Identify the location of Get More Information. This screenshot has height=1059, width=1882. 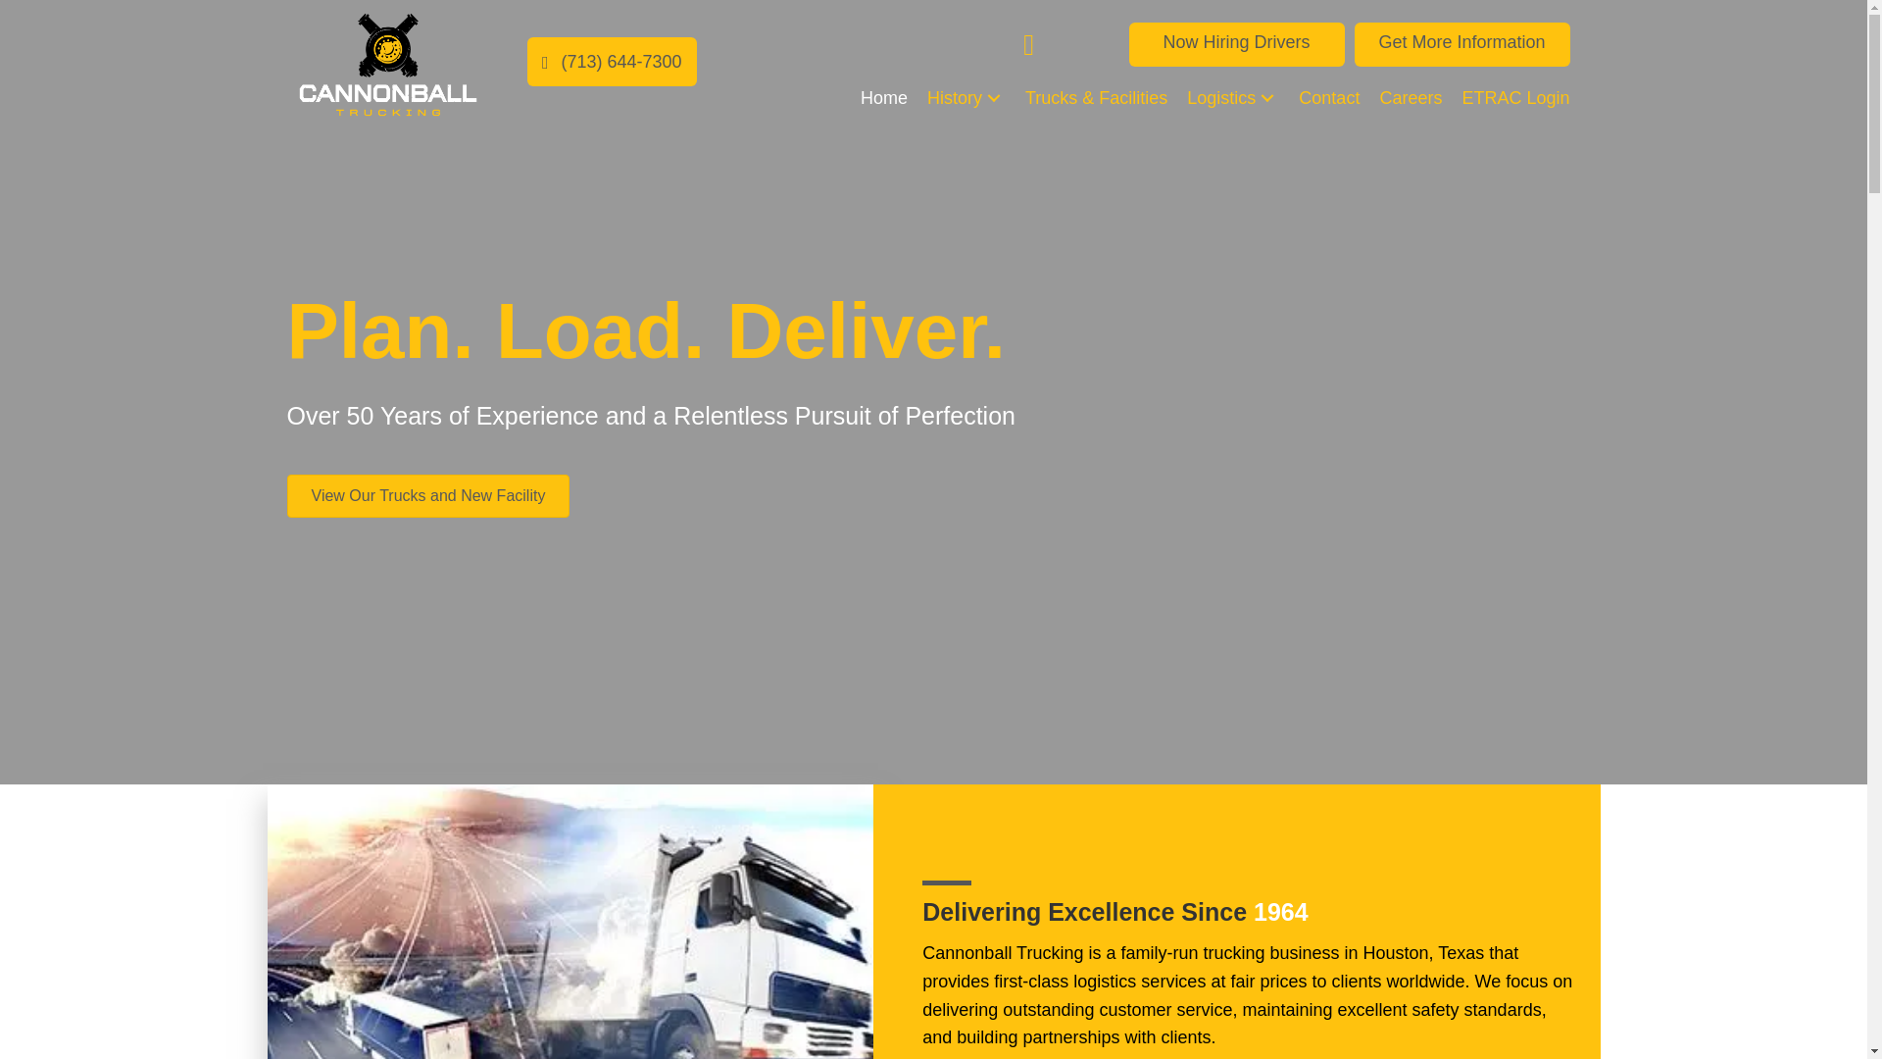
(1462, 44).